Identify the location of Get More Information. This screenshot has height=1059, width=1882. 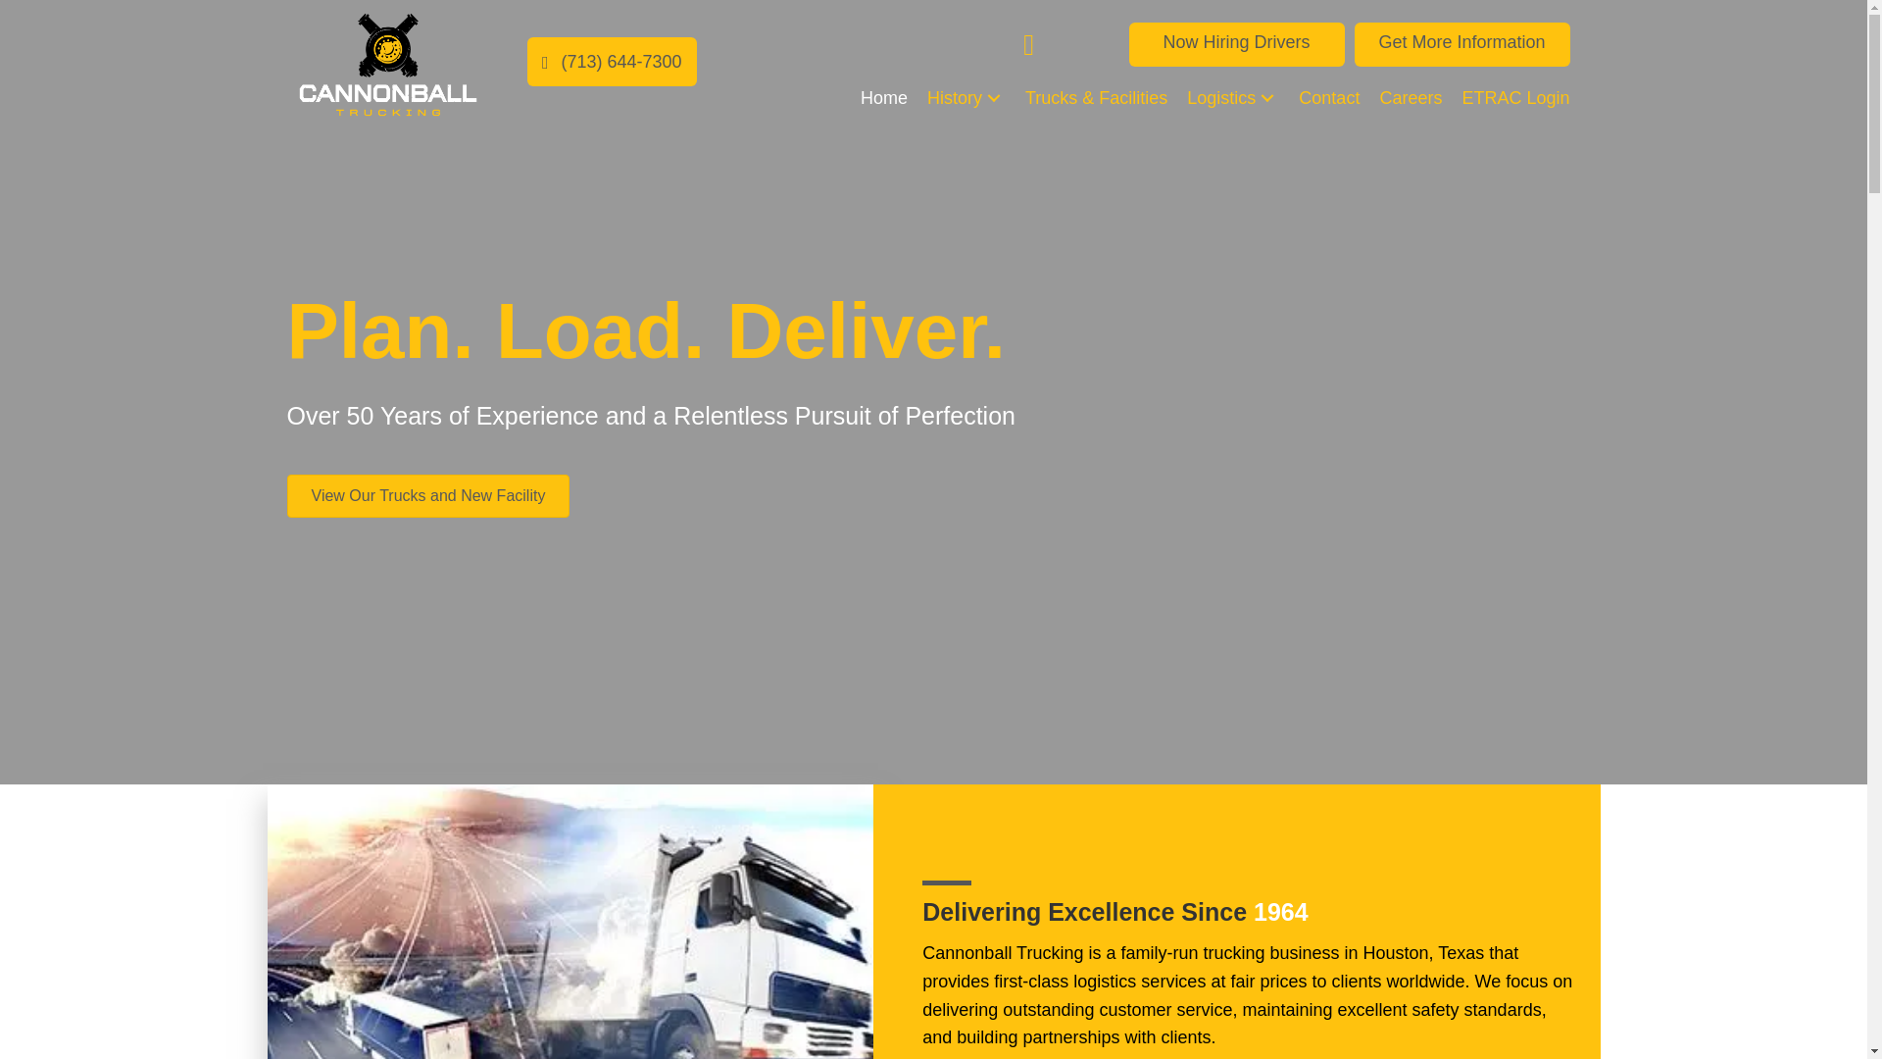
(1462, 44).